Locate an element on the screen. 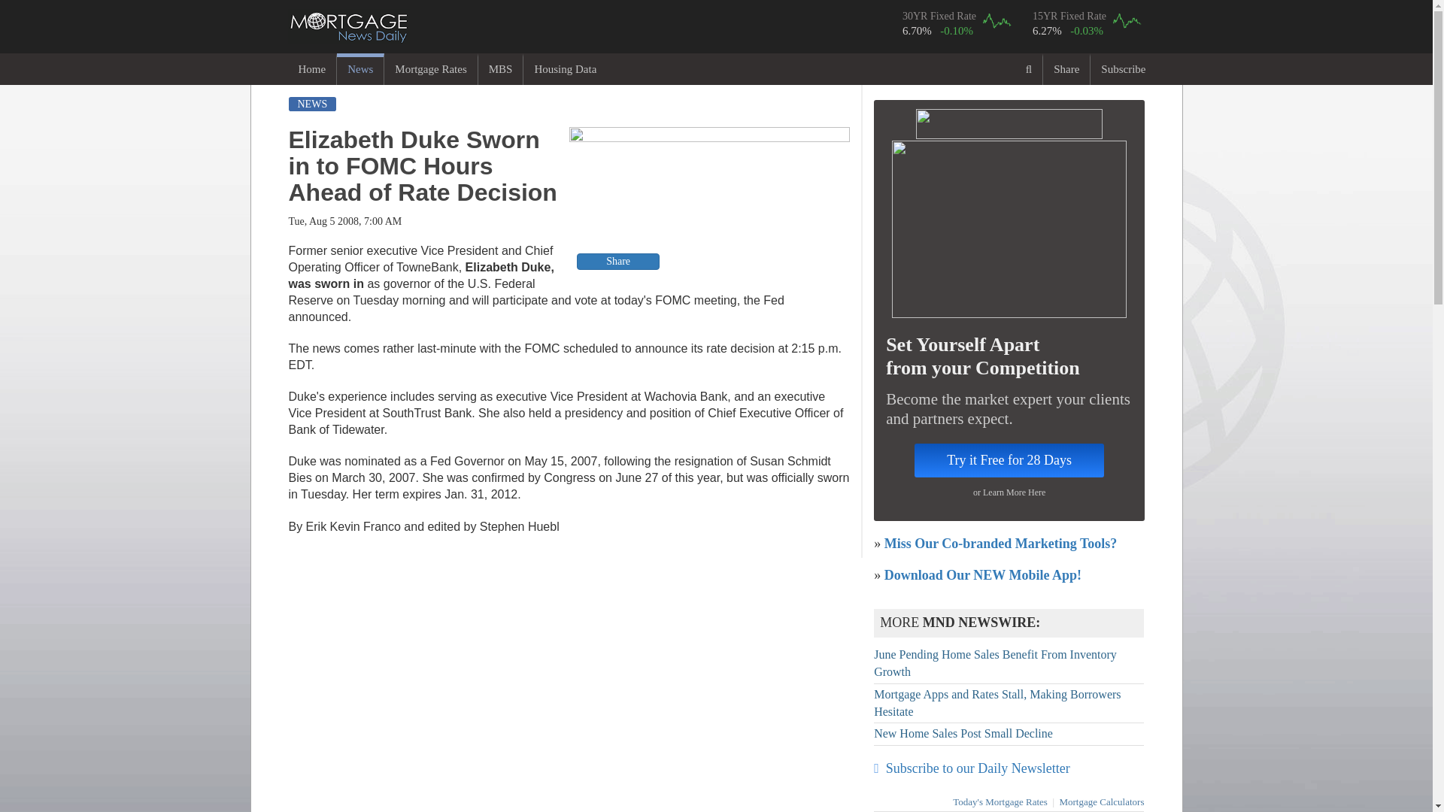 The width and height of the screenshot is (1444, 812). Mortgage Rates is located at coordinates (430, 69).